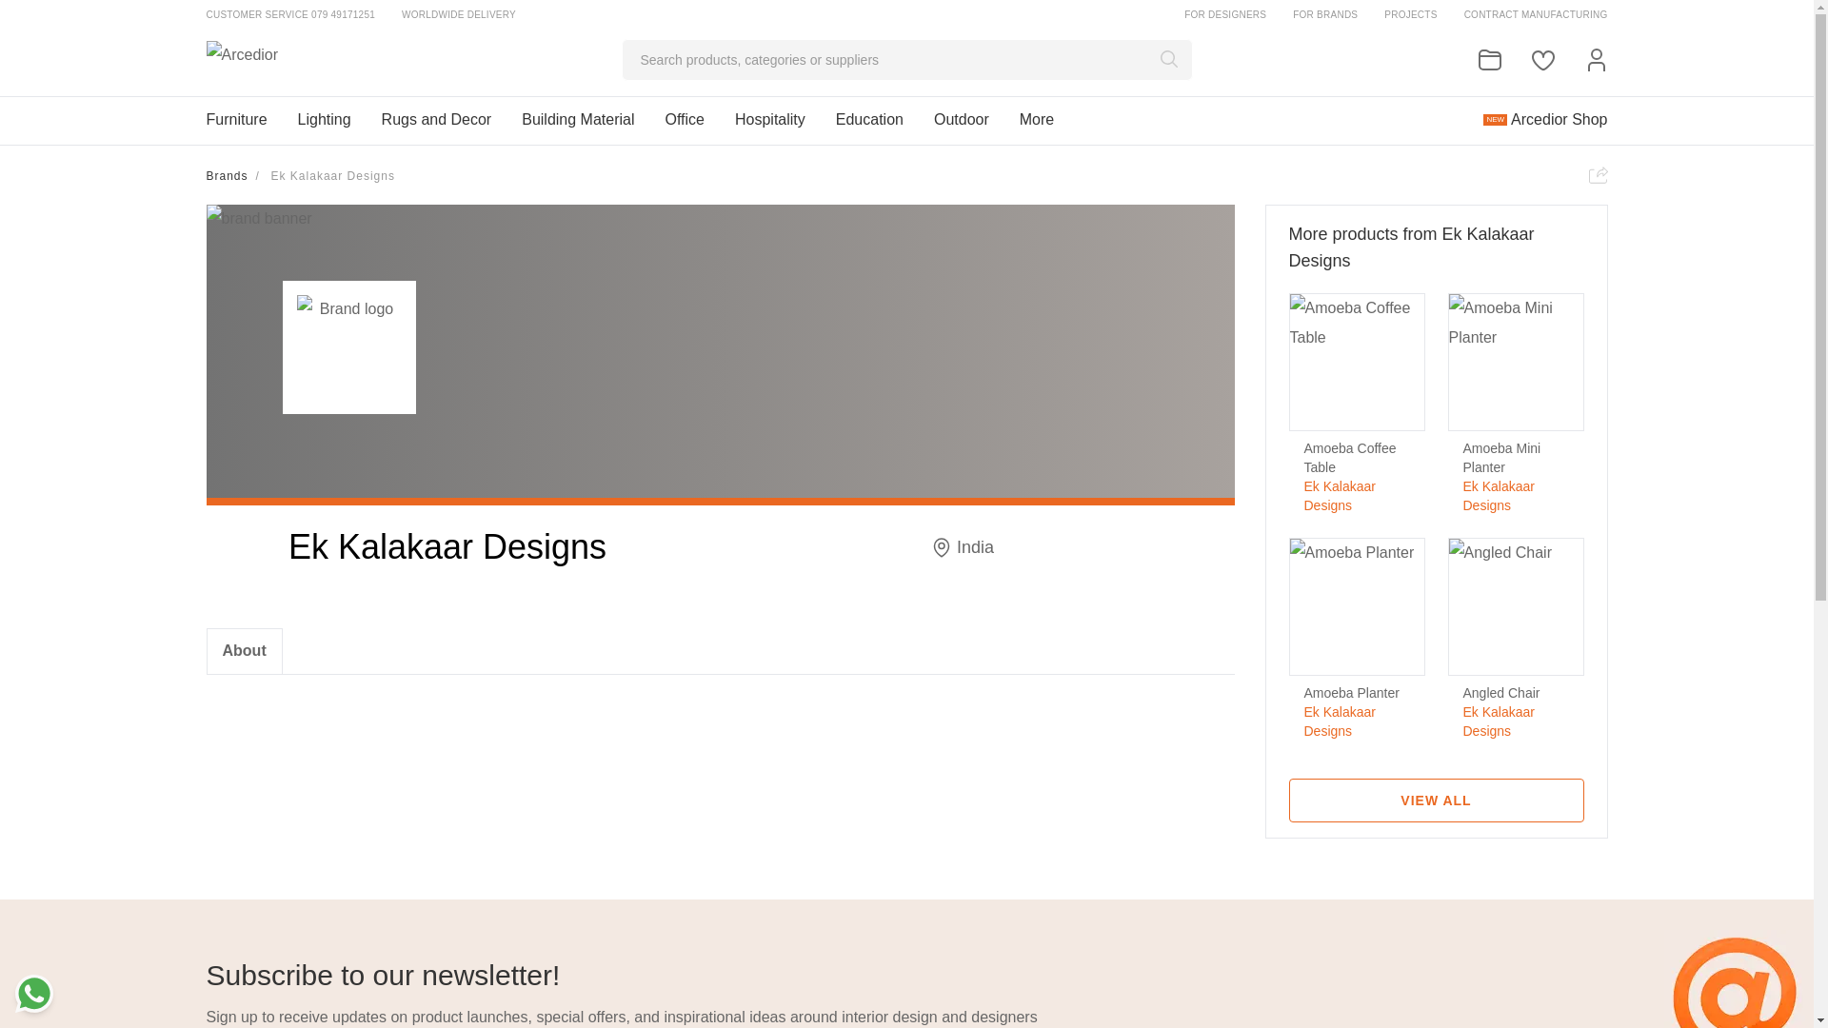 This screenshot has height=1028, width=1828. What do you see at coordinates (1167, 59) in the screenshot?
I see `Search` at bounding box center [1167, 59].